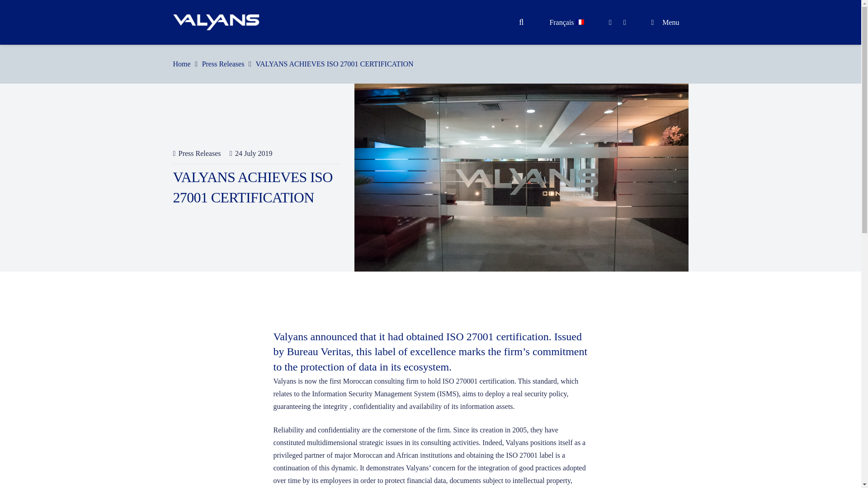 This screenshot has height=488, width=868. Describe the element at coordinates (610, 22) in the screenshot. I see `LinkedIn` at that location.